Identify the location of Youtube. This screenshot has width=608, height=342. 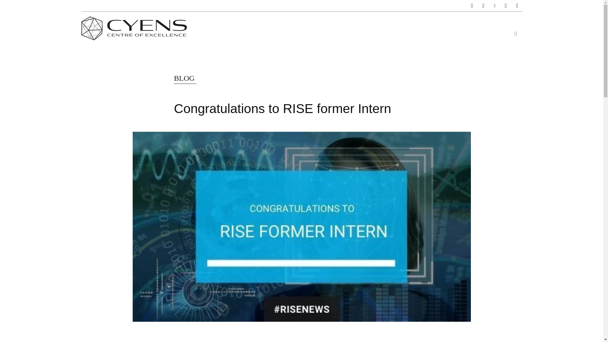
(517, 6).